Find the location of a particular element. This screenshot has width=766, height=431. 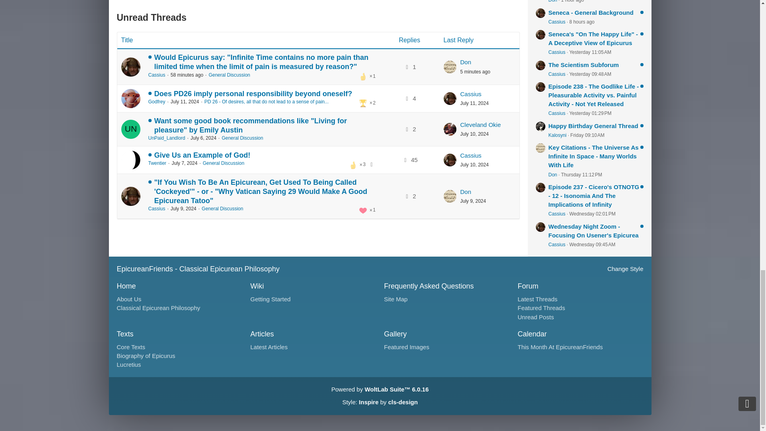

Double-Click to Mark This Thread Read is located at coordinates (130, 129).